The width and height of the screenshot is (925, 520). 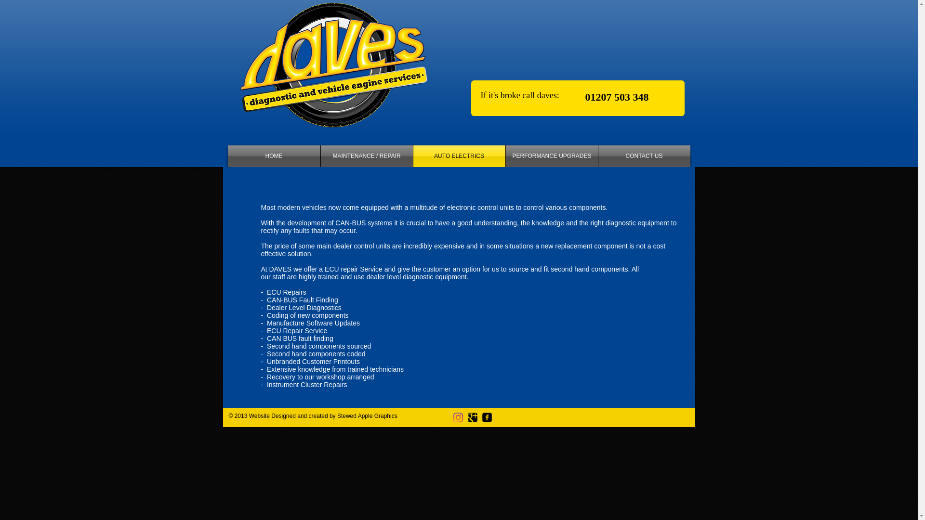 What do you see at coordinates (332, 77) in the screenshot?
I see `Daves Logo yellow.png` at bounding box center [332, 77].